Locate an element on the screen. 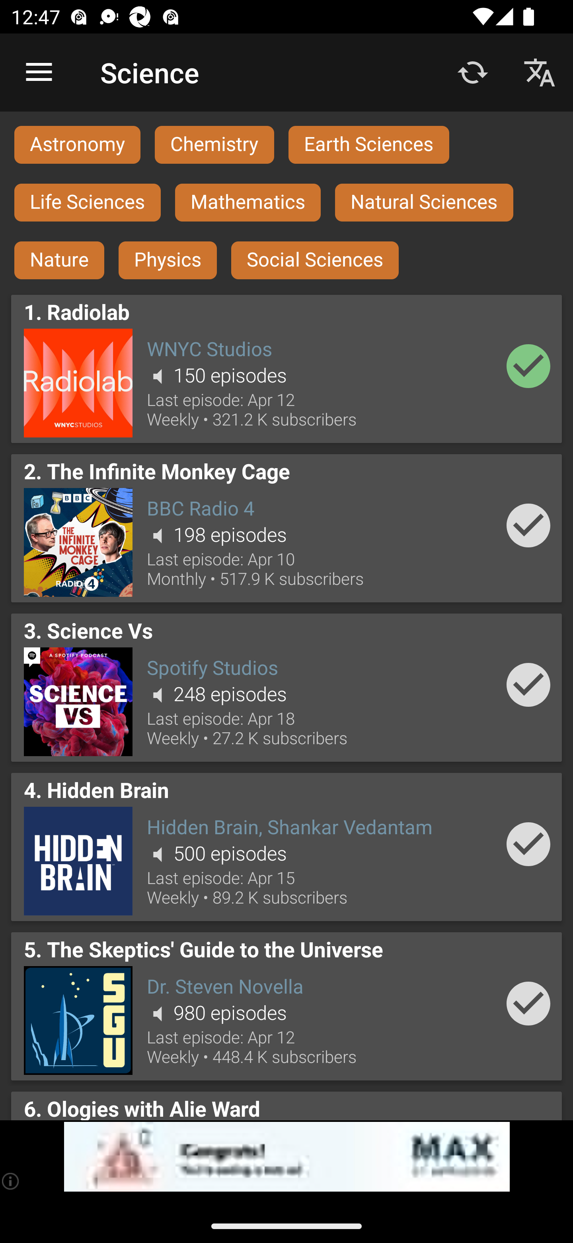 The image size is (573, 1243). Life Sciences is located at coordinates (88, 202).